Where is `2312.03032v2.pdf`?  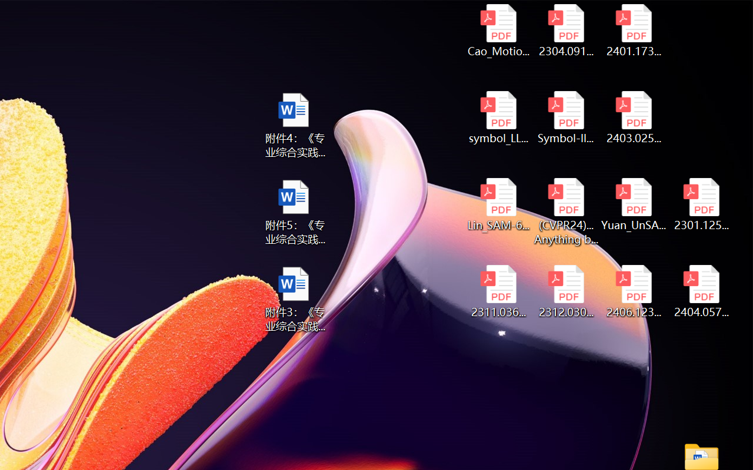 2312.03032v2.pdf is located at coordinates (566, 291).